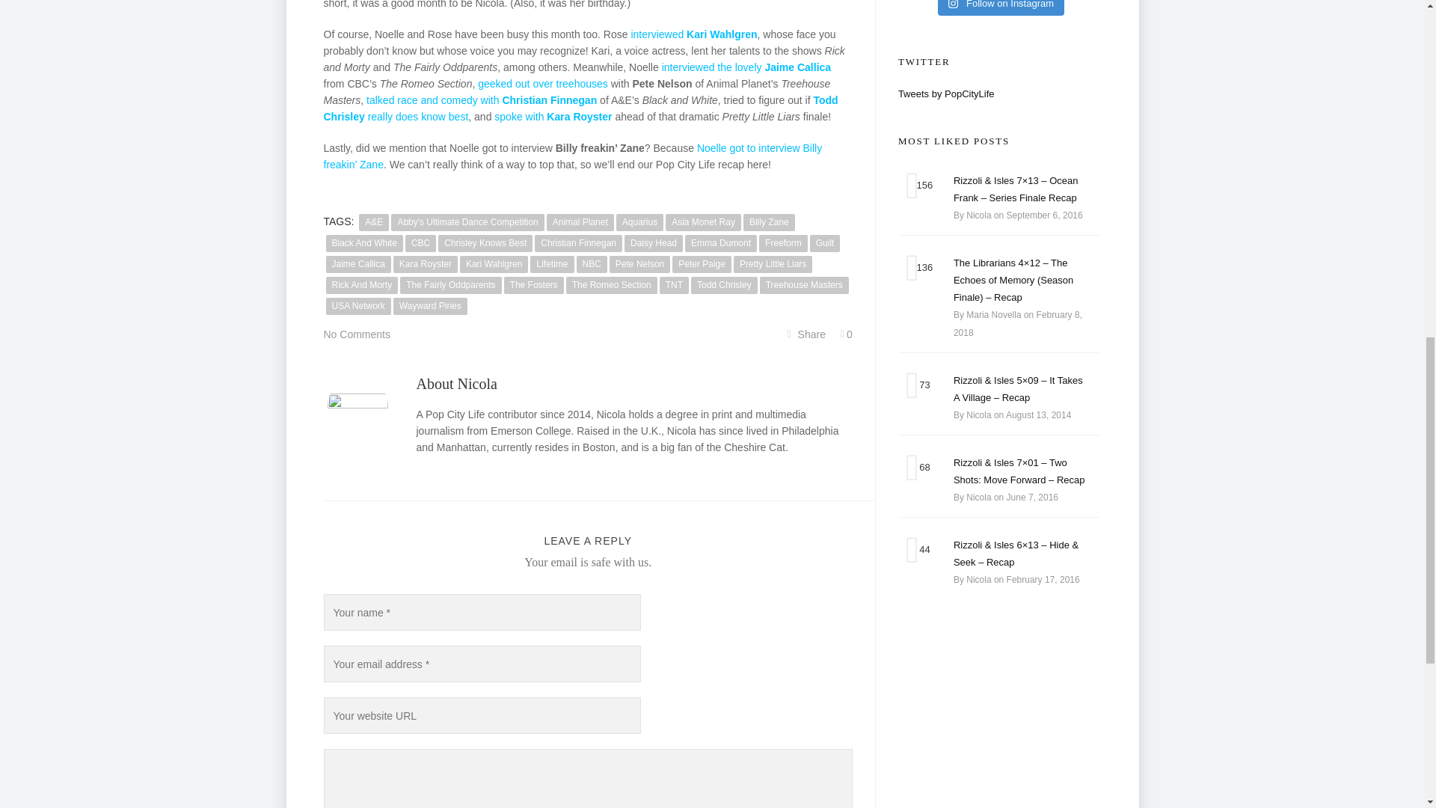  Describe the element at coordinates (693, 34) in the screenshot. I see `interviewed Kari Wahlgren` at that location.